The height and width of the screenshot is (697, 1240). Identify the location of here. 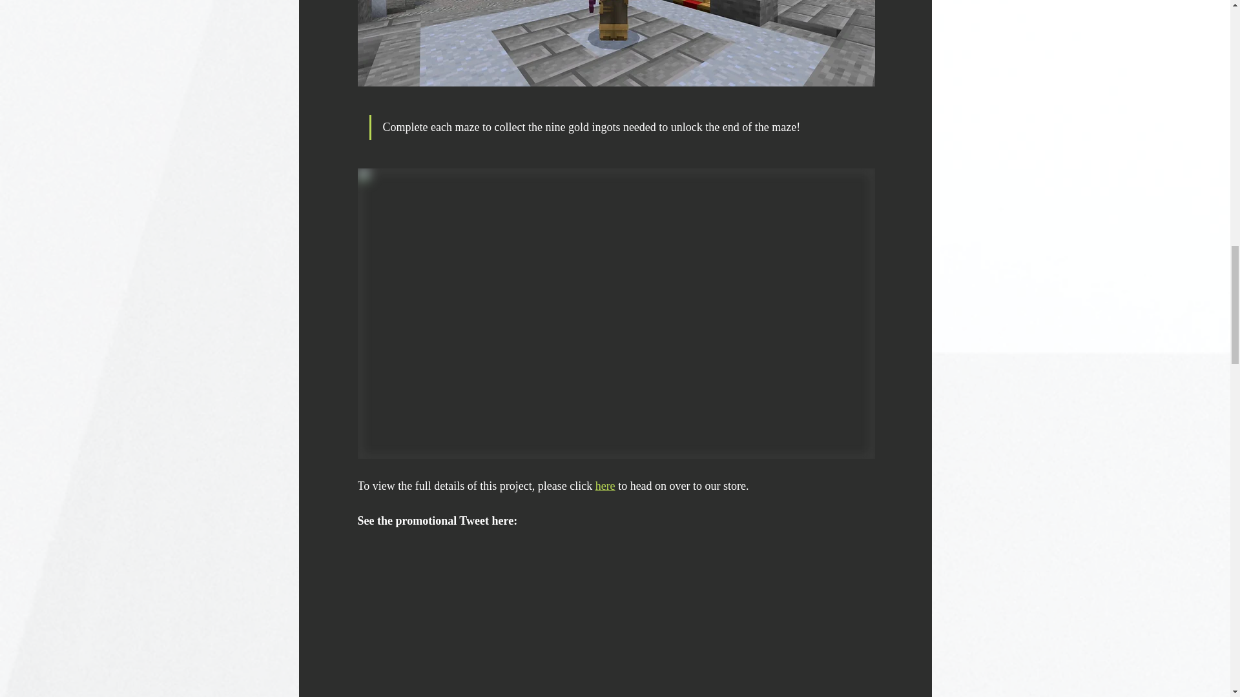
(604, 485).